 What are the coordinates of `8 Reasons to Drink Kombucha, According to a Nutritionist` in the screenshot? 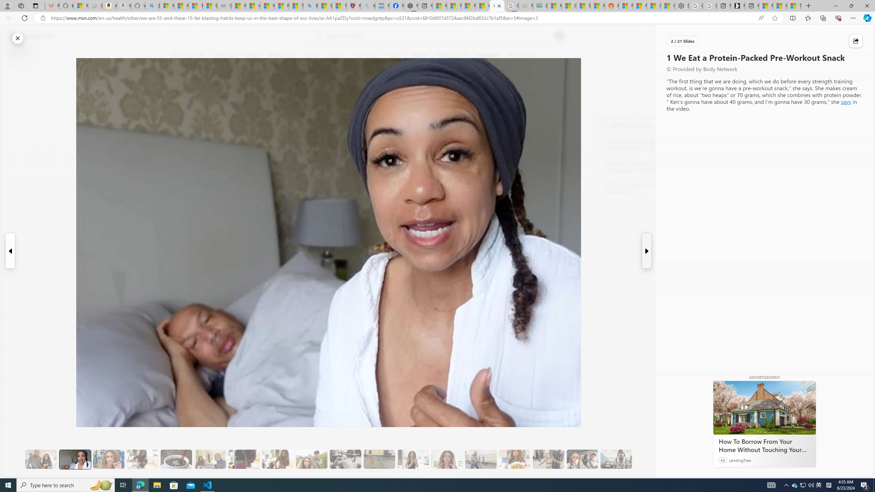 It's located at (644, 167).